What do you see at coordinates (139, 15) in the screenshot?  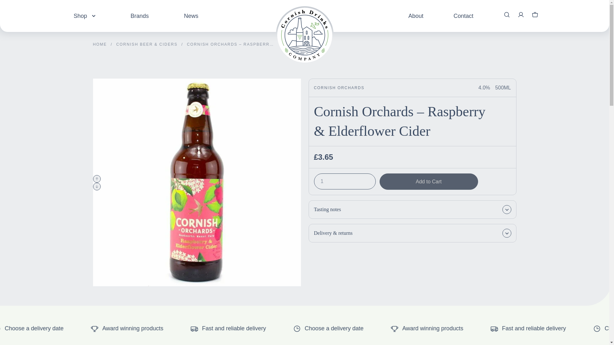 I see `Brands` at bounding box center [139, 15].